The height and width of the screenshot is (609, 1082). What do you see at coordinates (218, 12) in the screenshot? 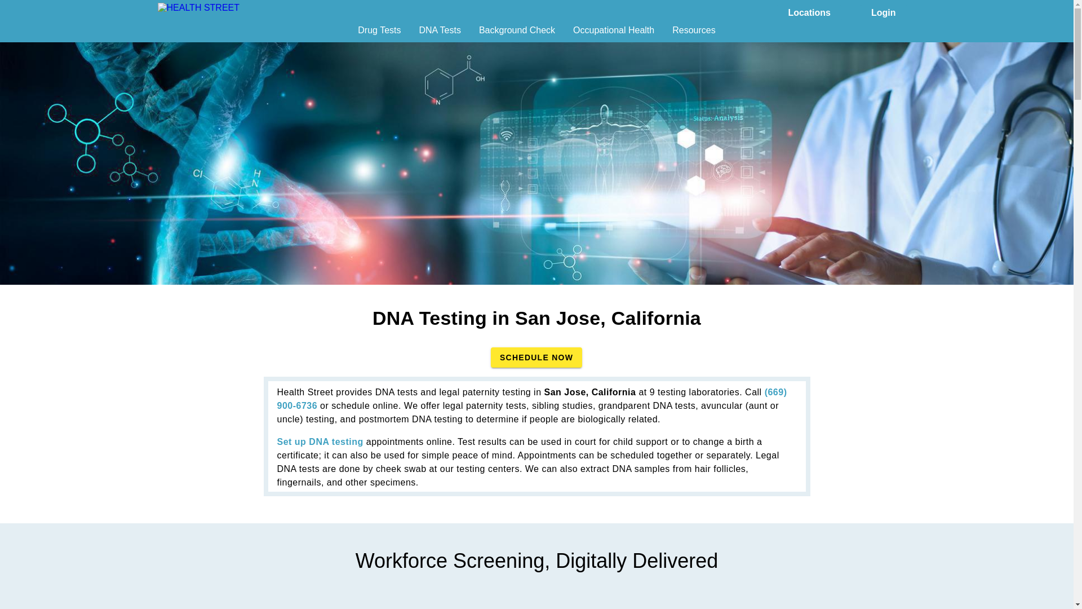
I see `HEALTH STREET` at bounding box center [218, 12].